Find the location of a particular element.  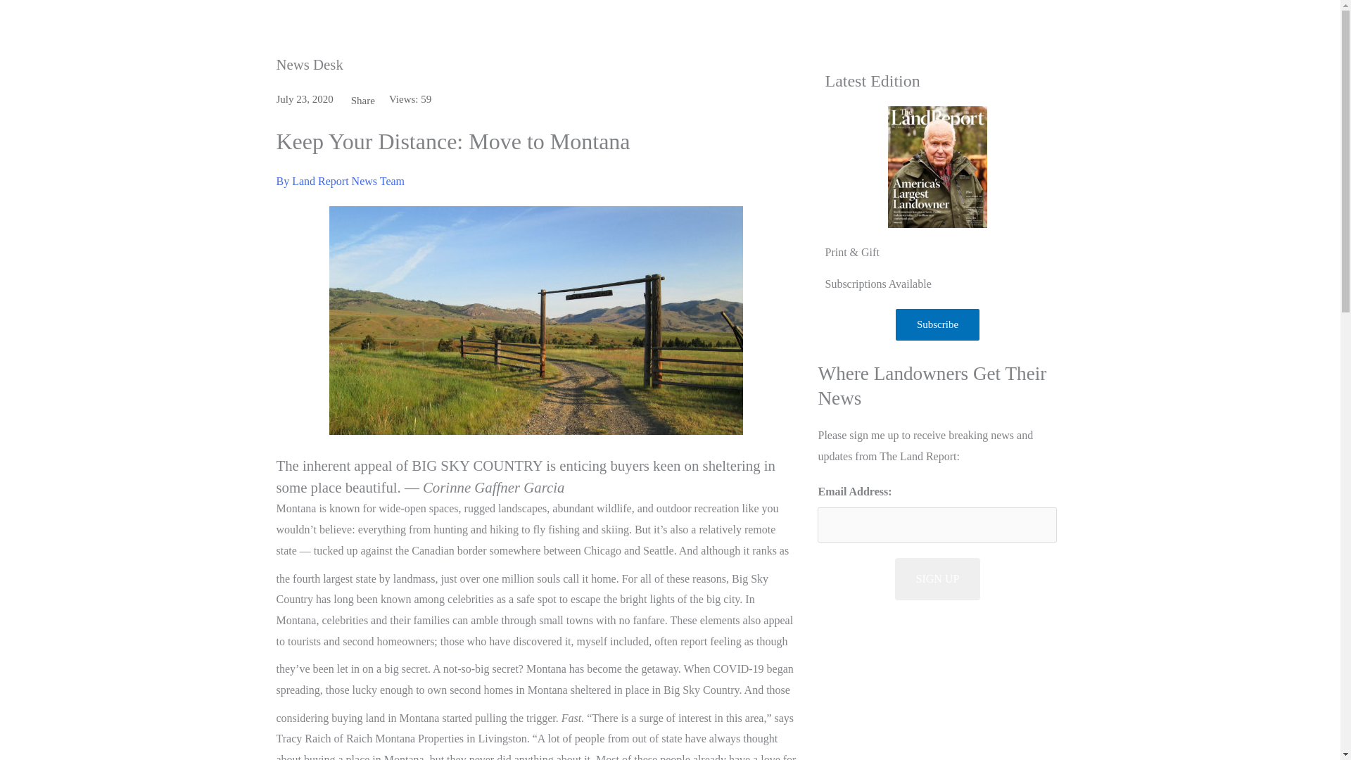

Latest Edition is located at coordinates (872, 80).